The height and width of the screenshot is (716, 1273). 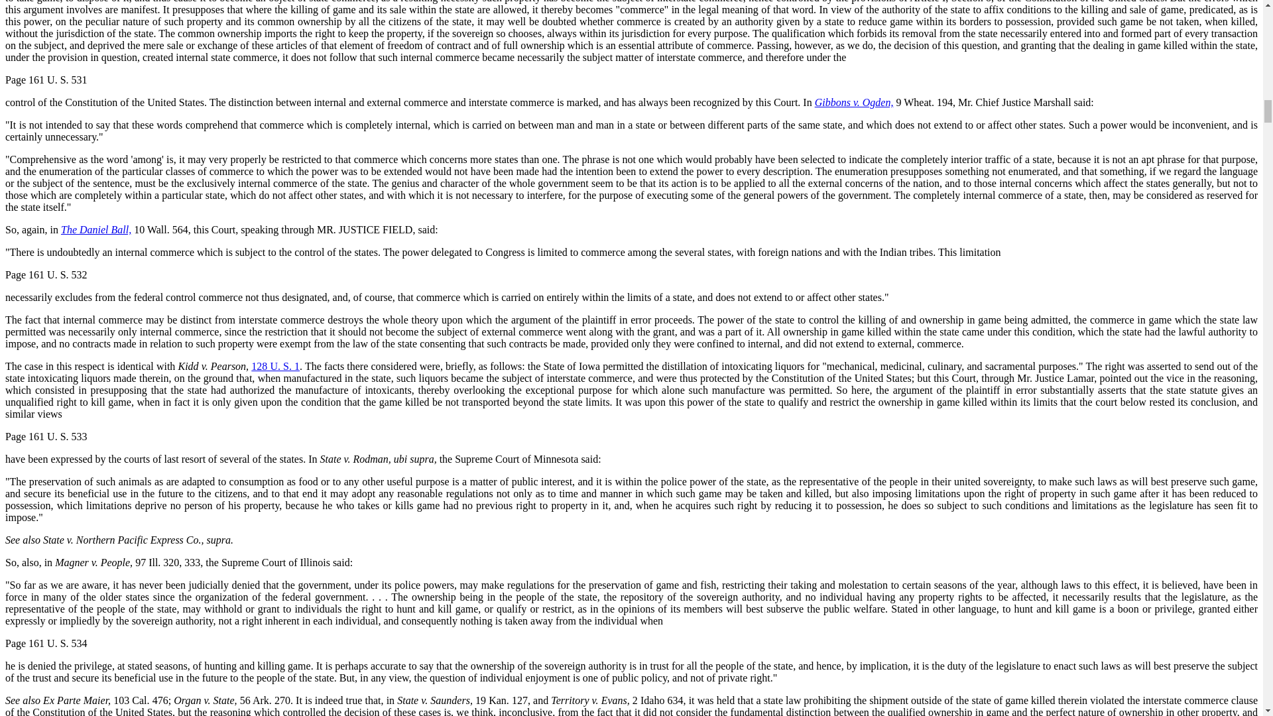 What do you see at coordinates (46, 436) in the screenshot?
I see `Page 161 U. S. 533` at bounding box center [46, 436].